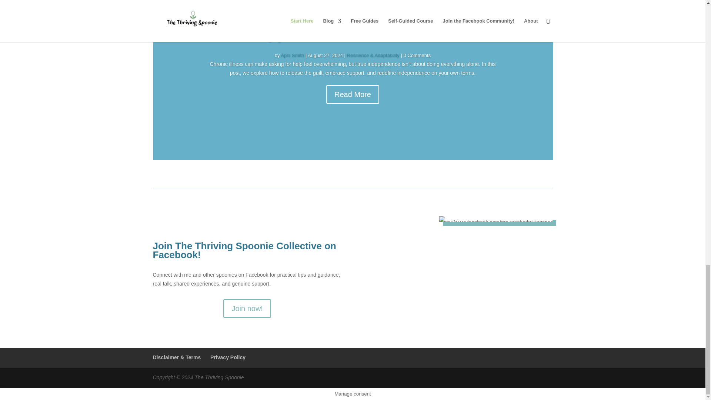  What do you see at coordinates (293, 55) in the screenshot?
I see `Posts by April Smith` at bounding box center [293, 55].